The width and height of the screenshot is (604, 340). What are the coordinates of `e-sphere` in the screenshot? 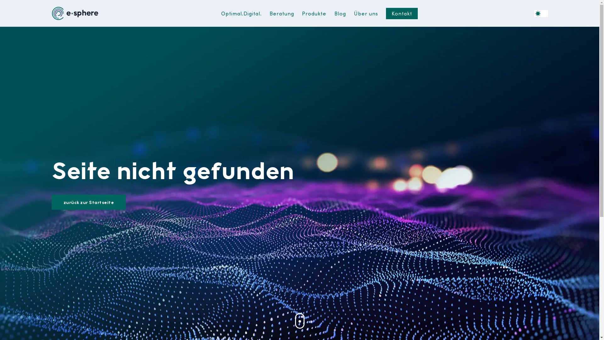 It's located at (75, 14).